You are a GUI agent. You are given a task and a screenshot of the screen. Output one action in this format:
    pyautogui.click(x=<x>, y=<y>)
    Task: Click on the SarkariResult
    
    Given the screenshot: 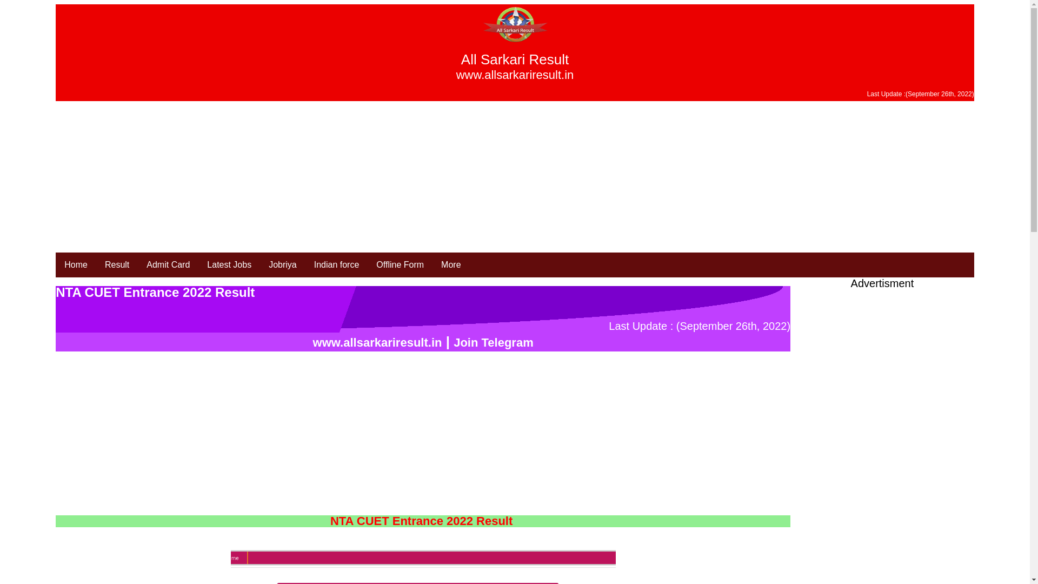 What is the action you would take?
    pyautogui.click(x=76, y=265)
    